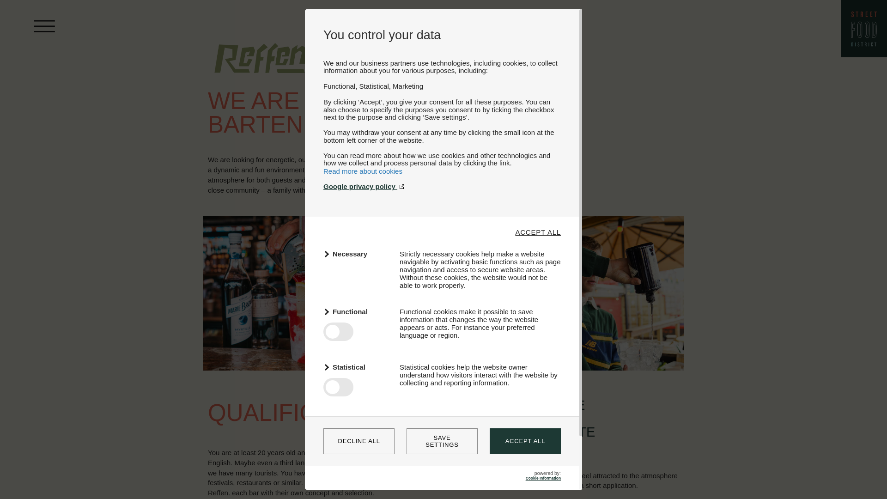 This screenshot has height=499, width=887. Describe the element at coordinates (538, 232) in the screenshot. I see `ACCEPT ALL` at that location.